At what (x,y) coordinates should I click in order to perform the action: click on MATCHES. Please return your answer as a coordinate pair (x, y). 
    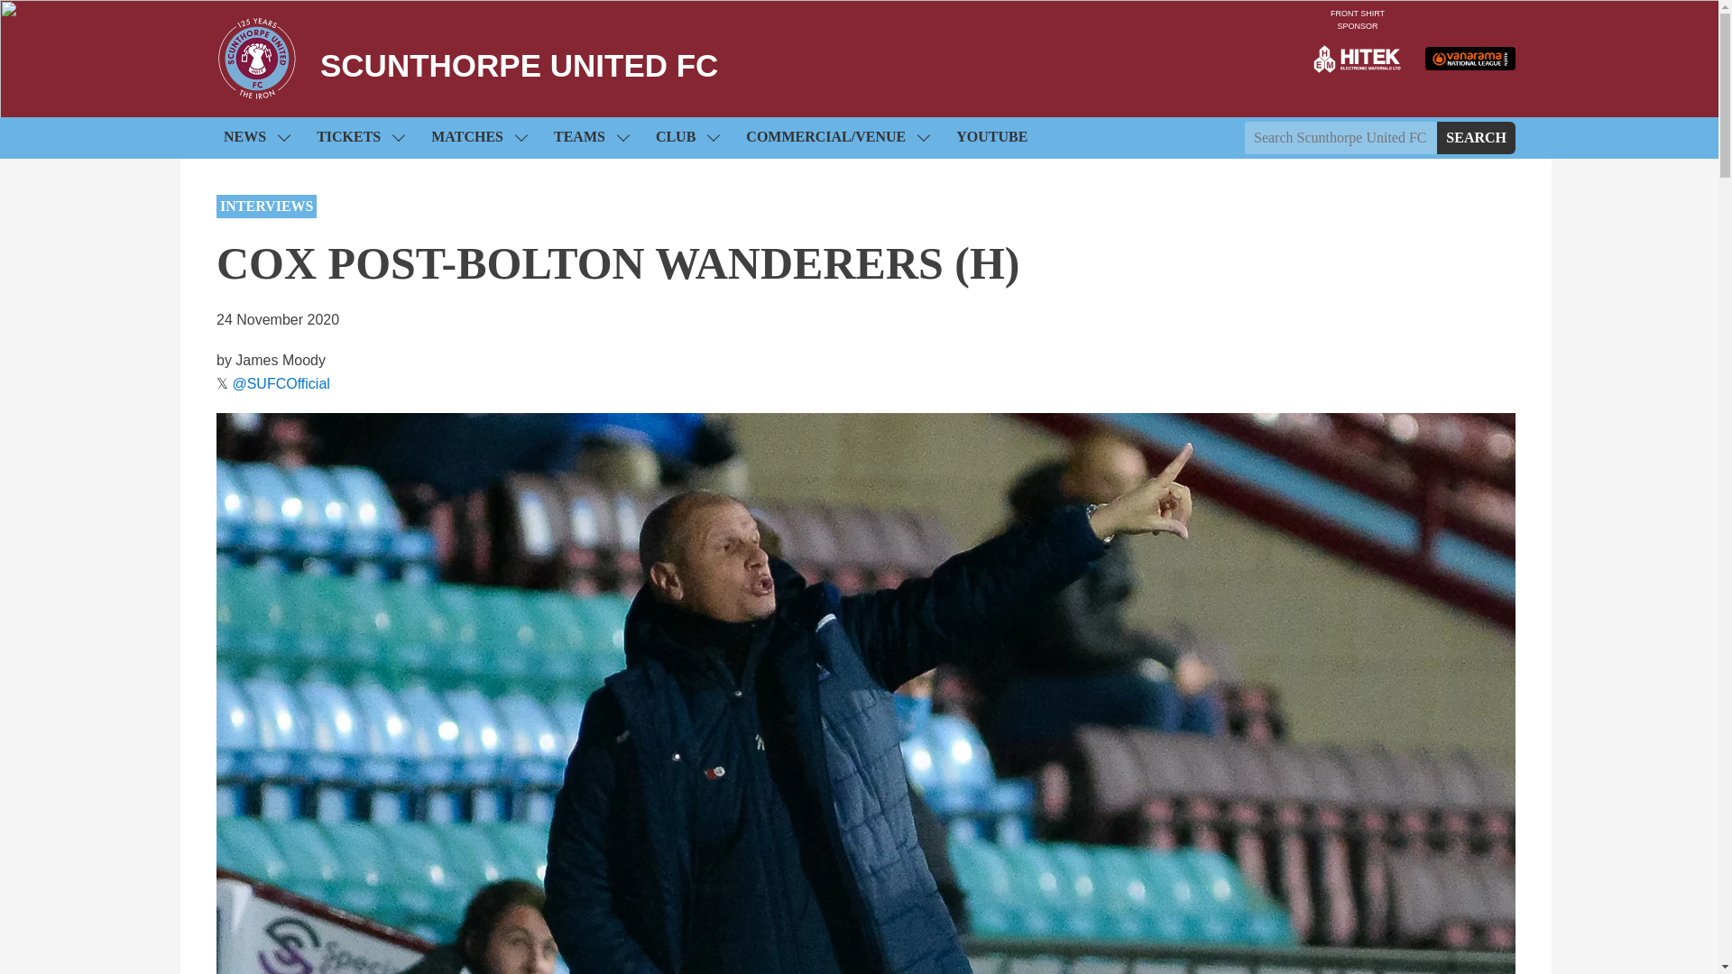
    Looking at the image, I should click on (478, 137).